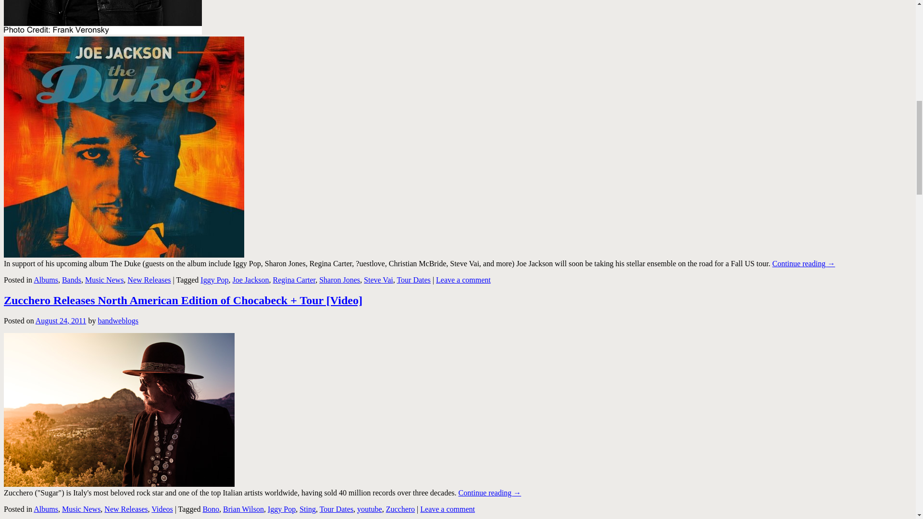 Image resolution: width=923 pixels, height=519 pixels. I want to click on Iggy Pop, so click(214, 280).